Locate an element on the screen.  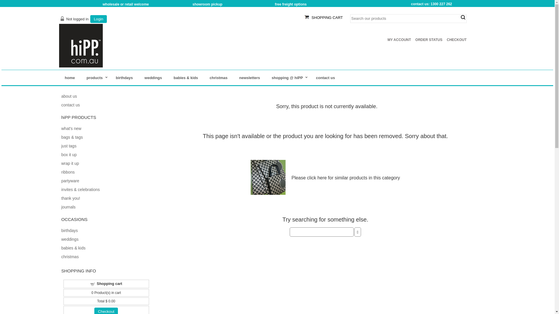
what's new is located at coordinates (71, 129).